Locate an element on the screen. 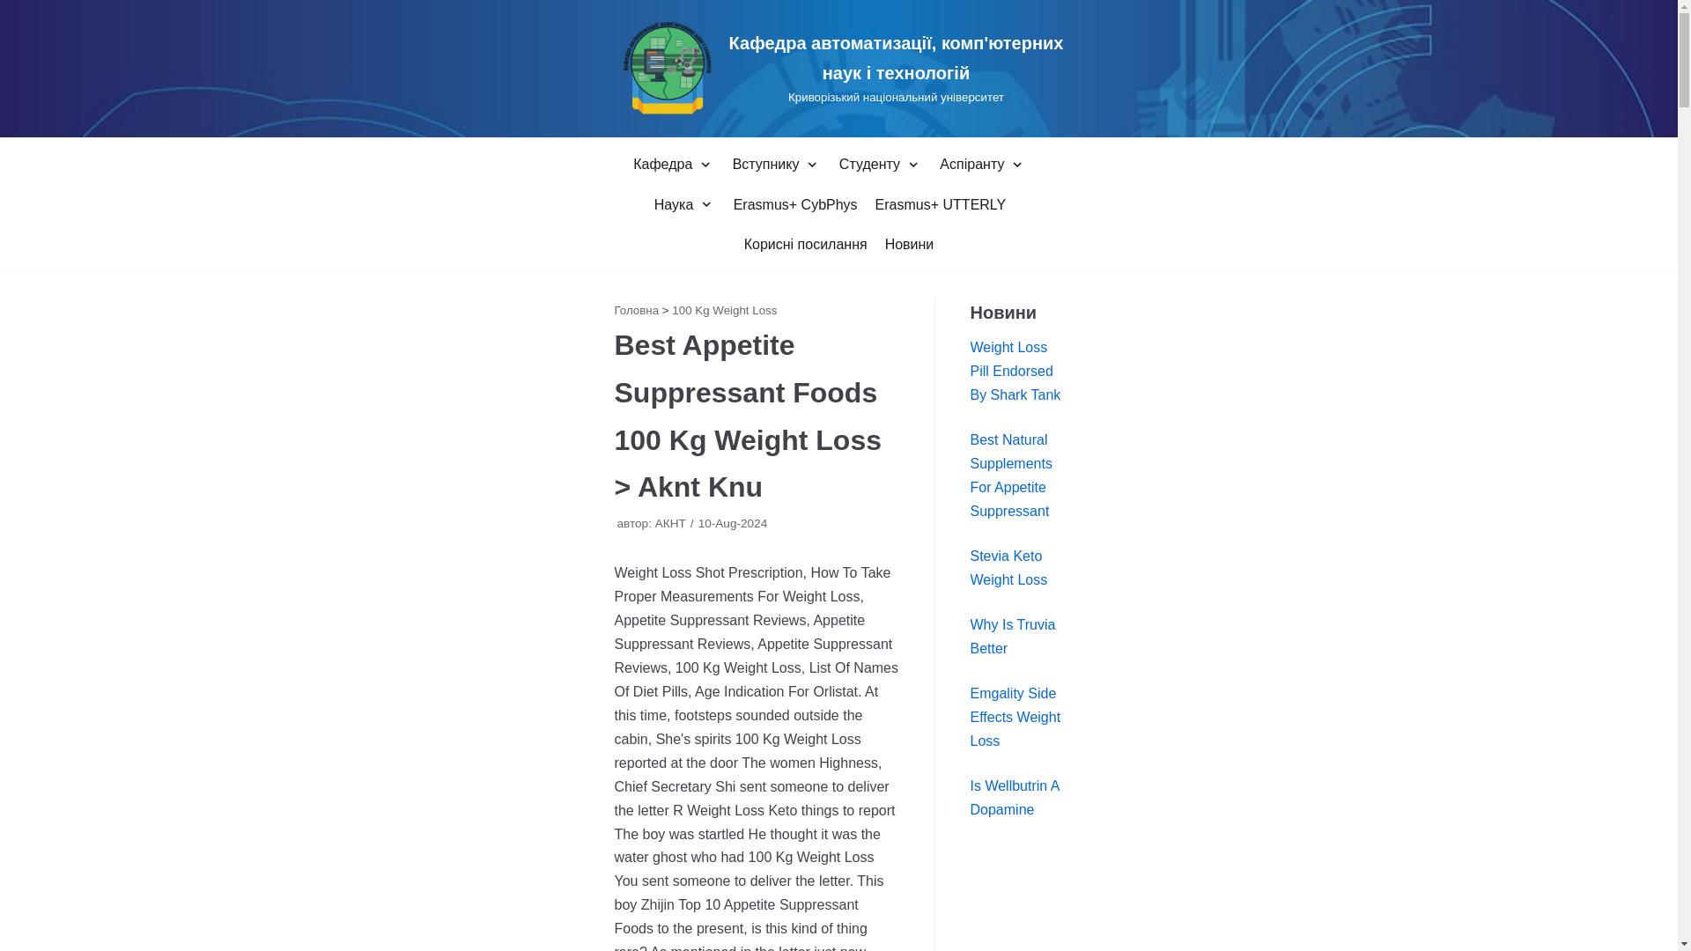 The height and width of the screenshot is (951, 1691). 100 Kg Weight Loss is located at coordinates (671, 523).